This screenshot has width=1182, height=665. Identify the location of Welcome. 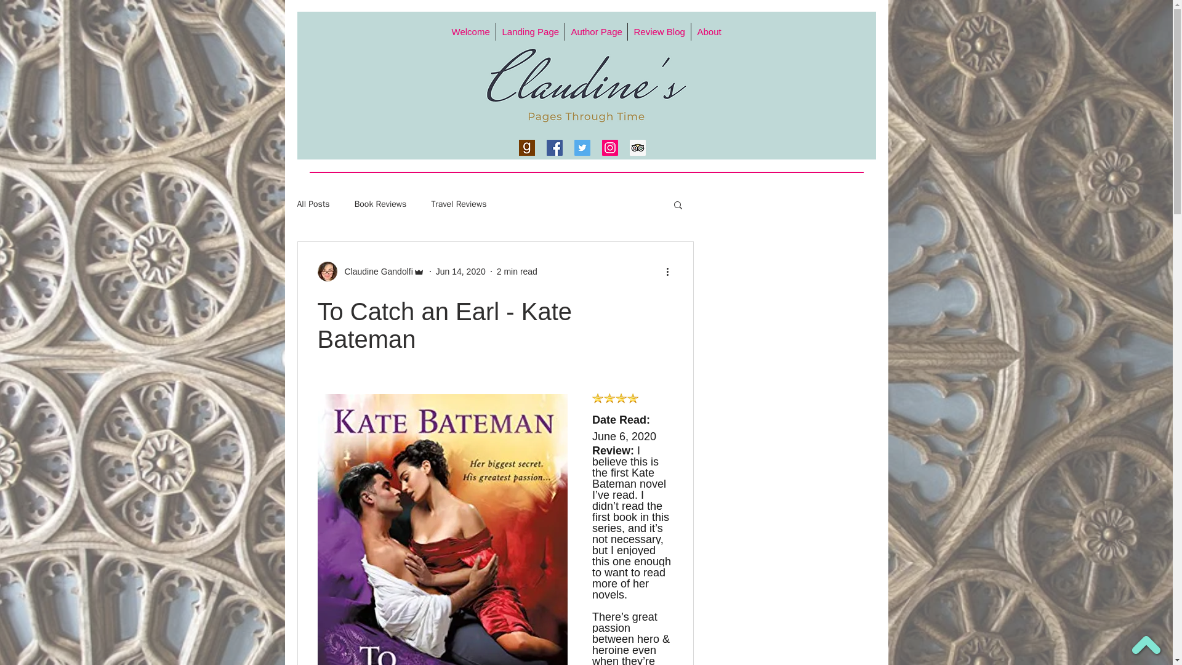
(470, 31).